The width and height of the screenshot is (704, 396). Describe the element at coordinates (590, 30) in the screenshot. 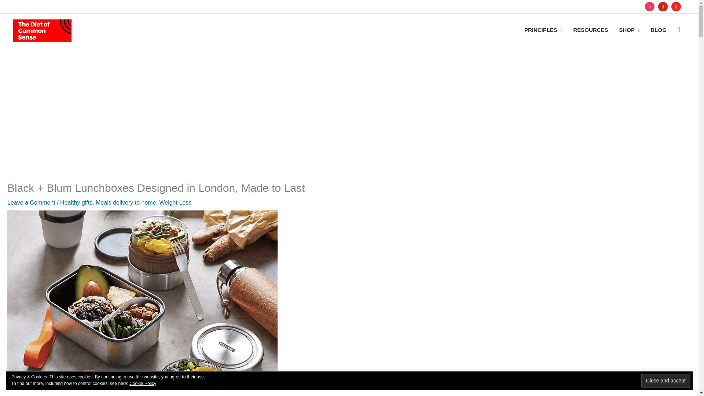

I see `RESOURCES` at that location.